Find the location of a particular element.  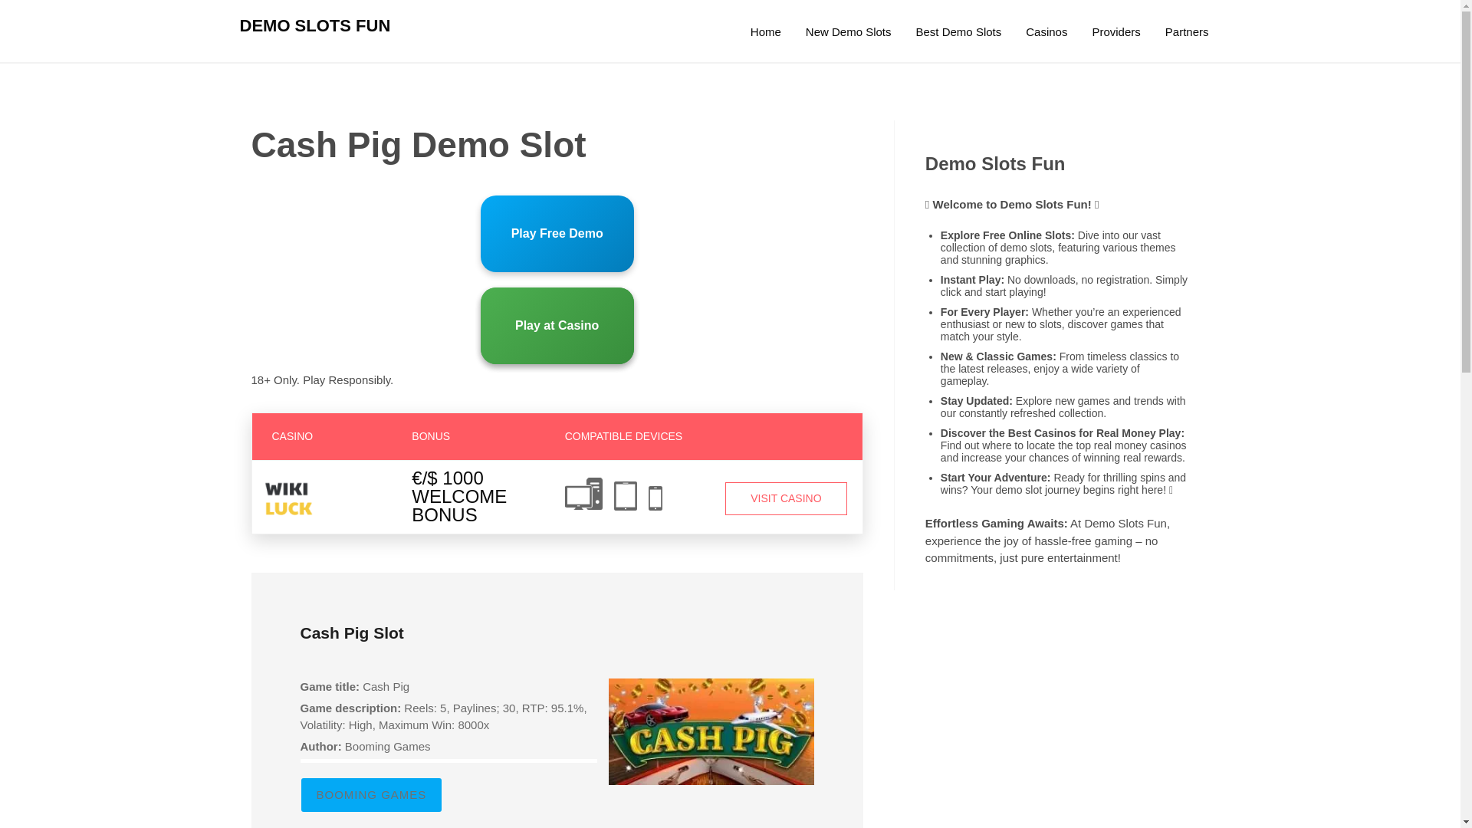

Play Free Demo is located at coordinates (557, 233).